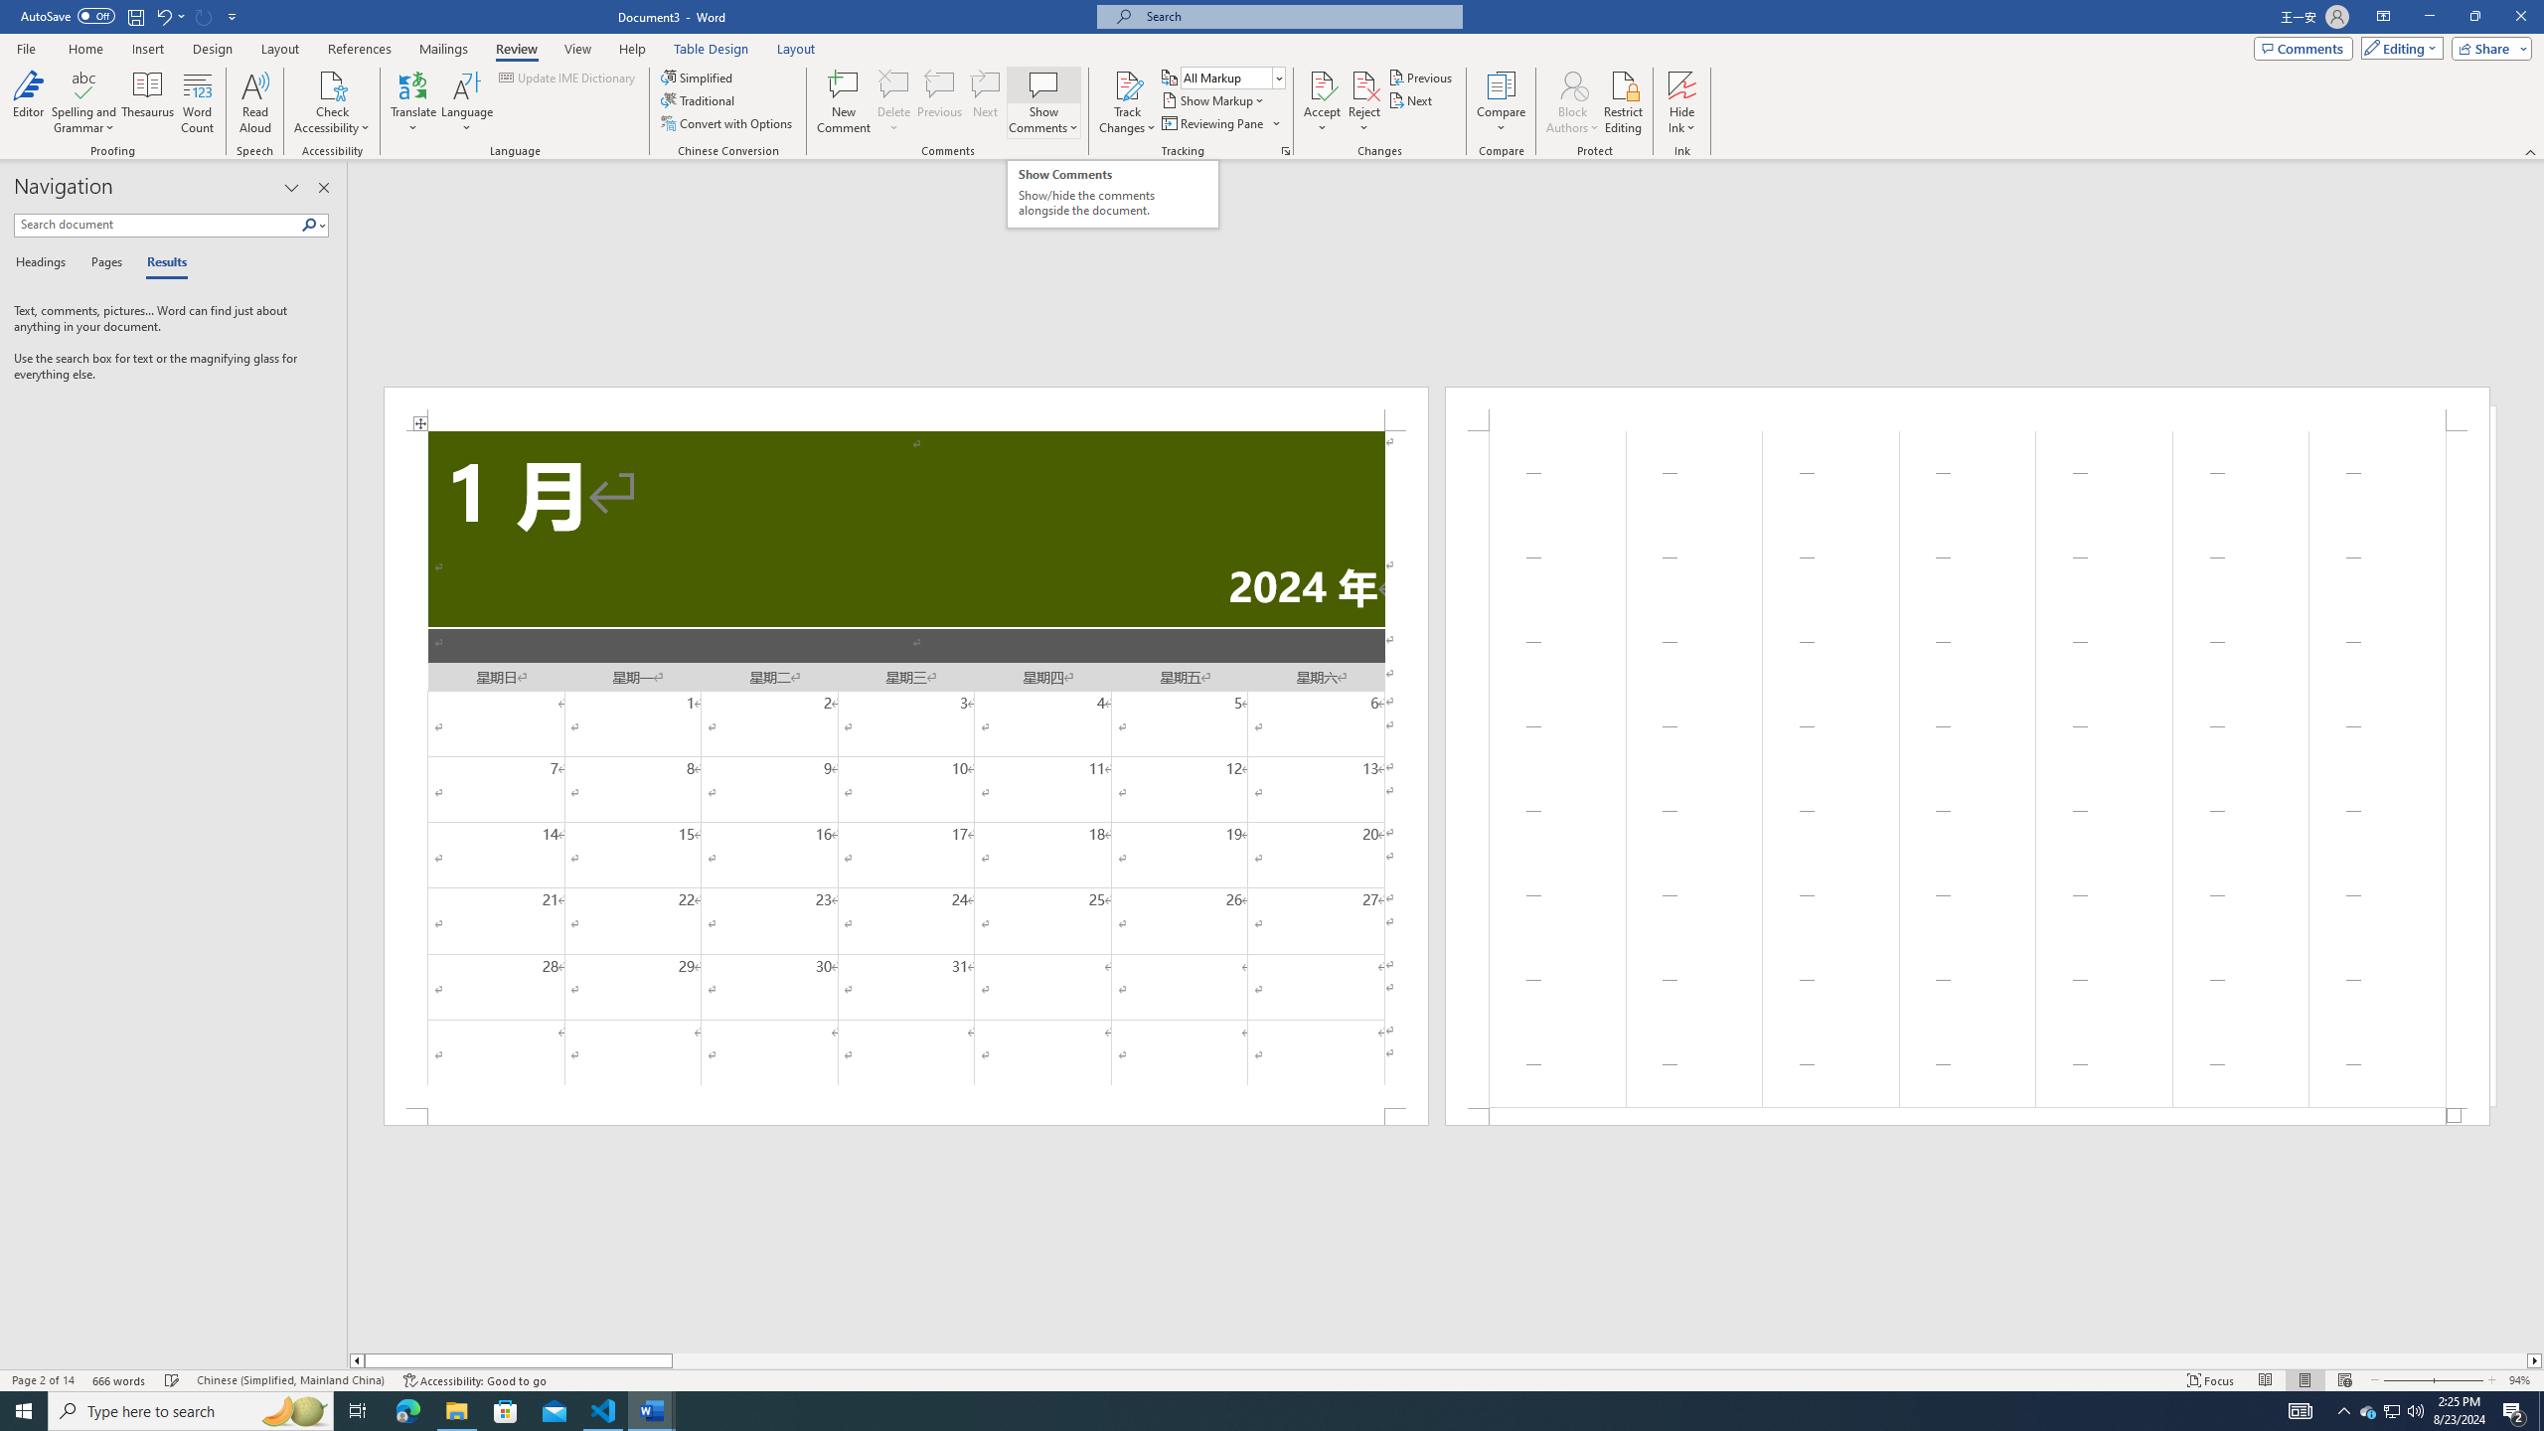 This screenshot has width=2544, height=1431. Describe the element at coordinates (2535, 1360) in the screenshot. I see `Column right` at that location.